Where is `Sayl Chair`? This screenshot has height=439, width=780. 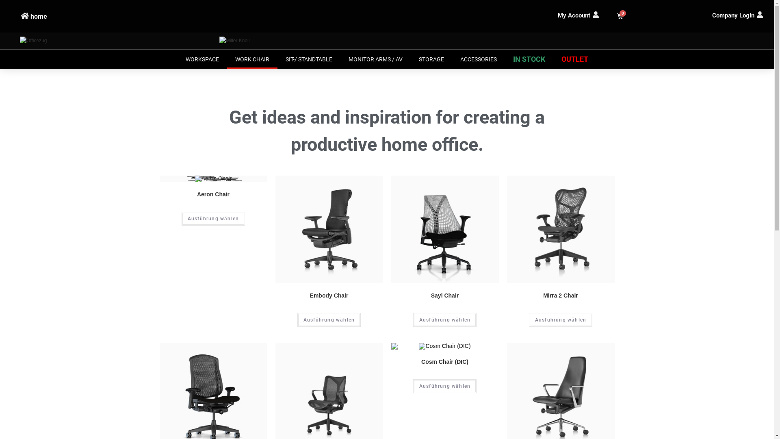 Sayl Chair is located at coordinates (445, 296).